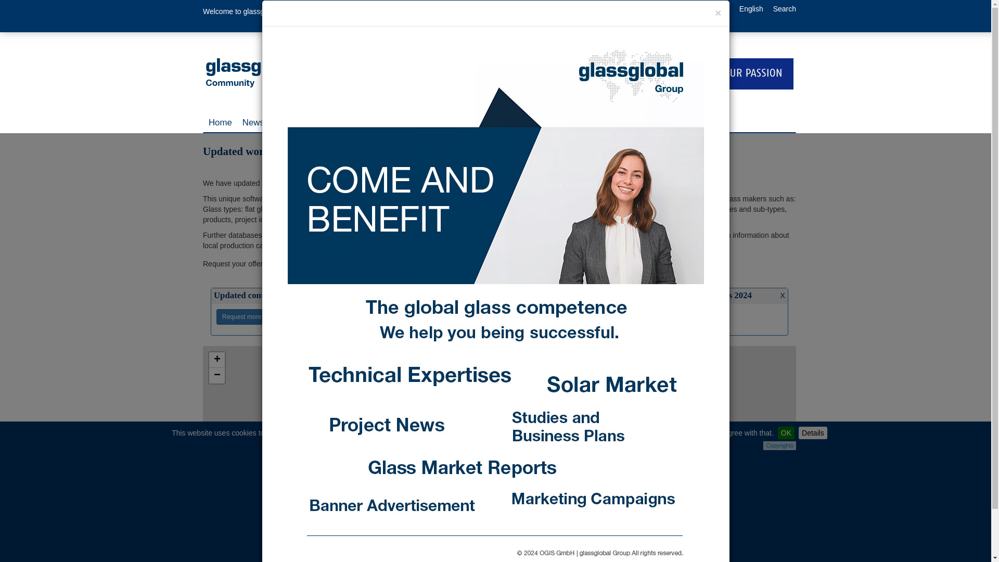  I want to click on English, so click(751, 8).